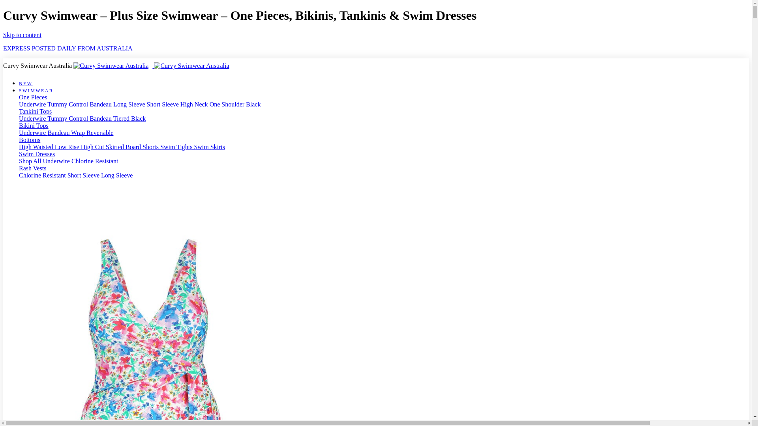  I want to click on Tummy Control, so click(69, 118).